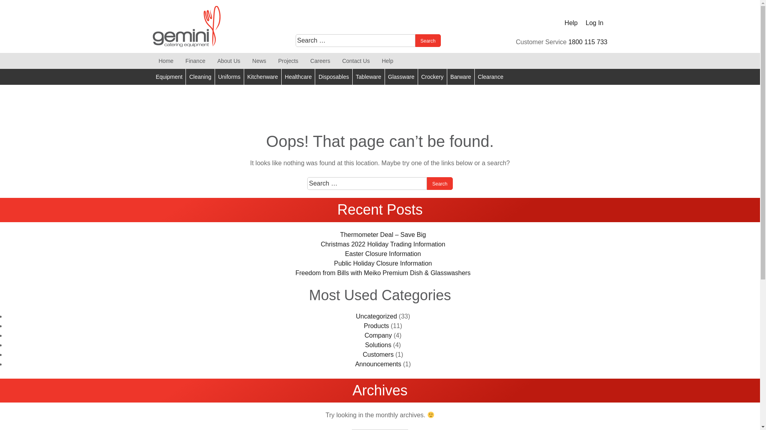  Describe the element at coordinates (383, 264) in the screenshot. I see `Public Holiday Closure Information` at that location.